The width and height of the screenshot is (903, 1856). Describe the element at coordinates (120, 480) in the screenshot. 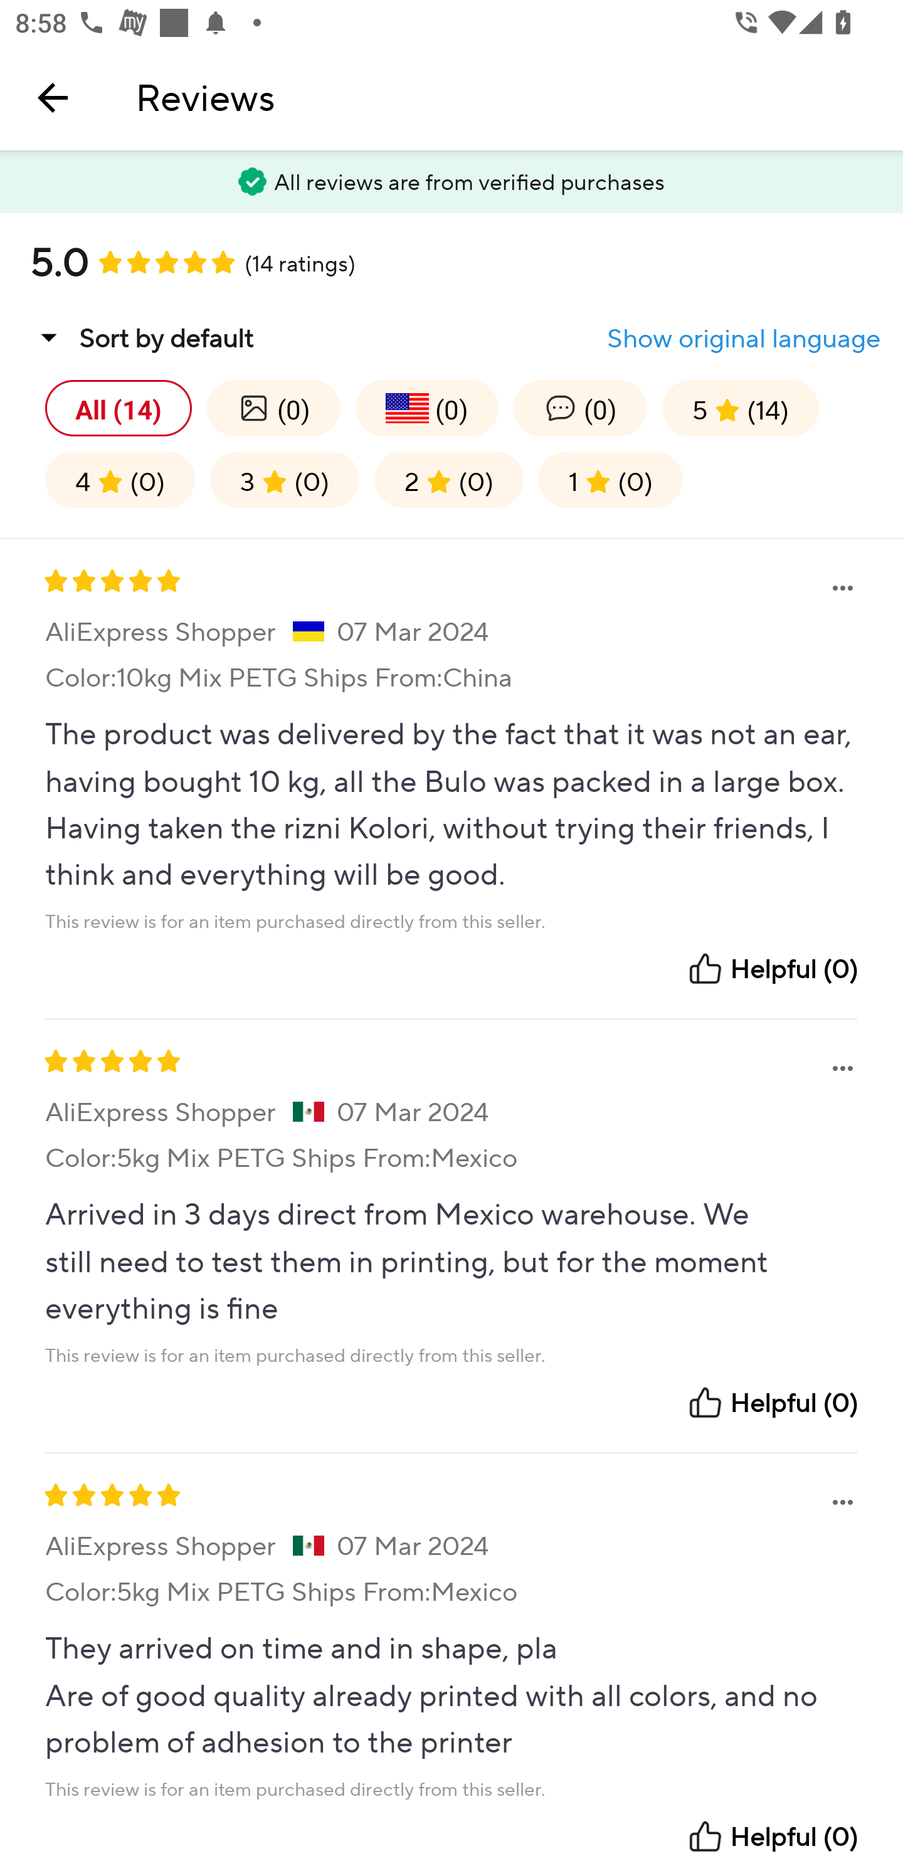

I see `4 (0)` at that location.